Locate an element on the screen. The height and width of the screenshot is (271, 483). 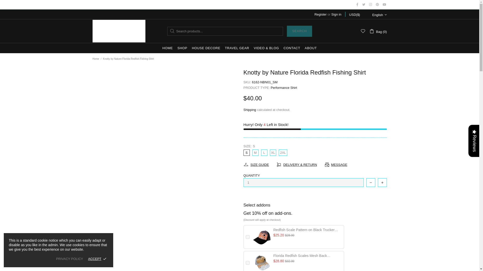
HOME is located at coordinates (168, 48).